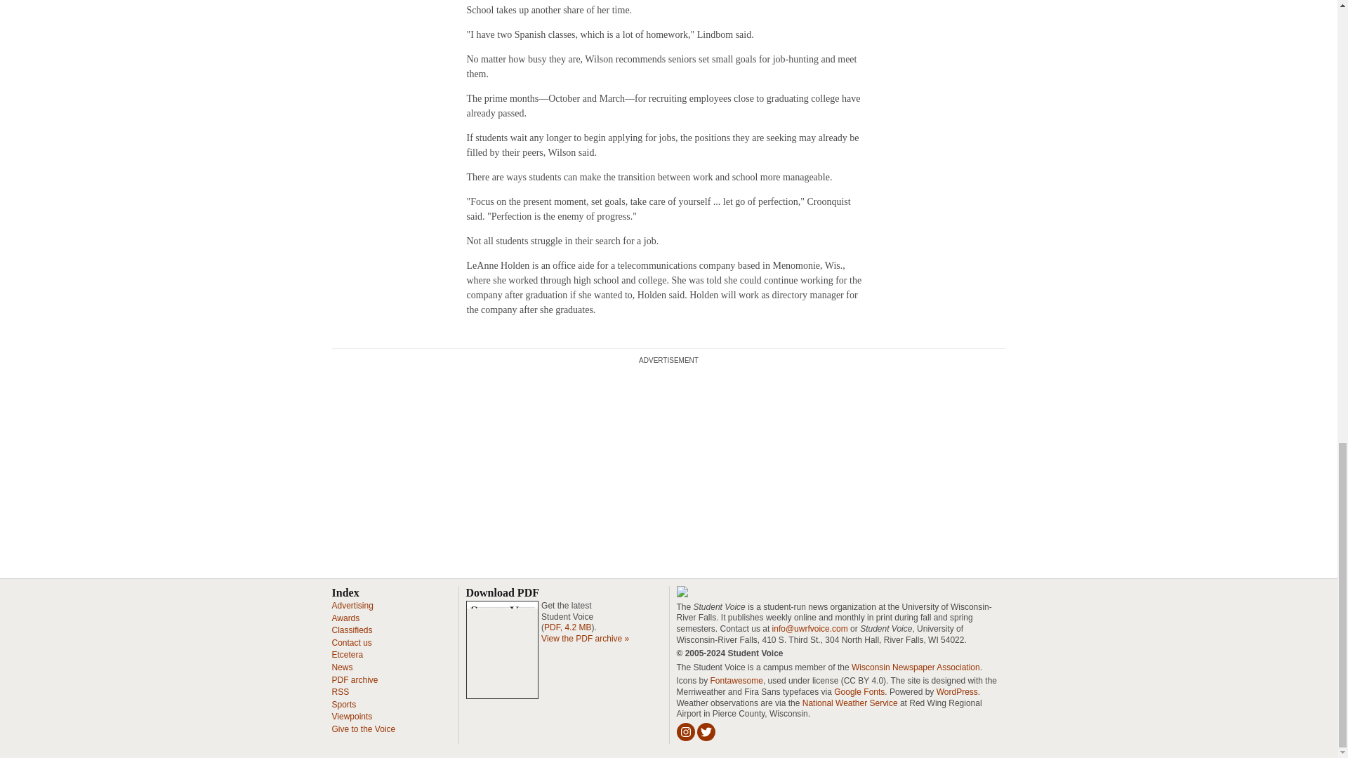  What do you see at coordinates (916, 667) in the screenshot?
I see `Wisconsin Newspaper Association` at bounding box center [916, 667].